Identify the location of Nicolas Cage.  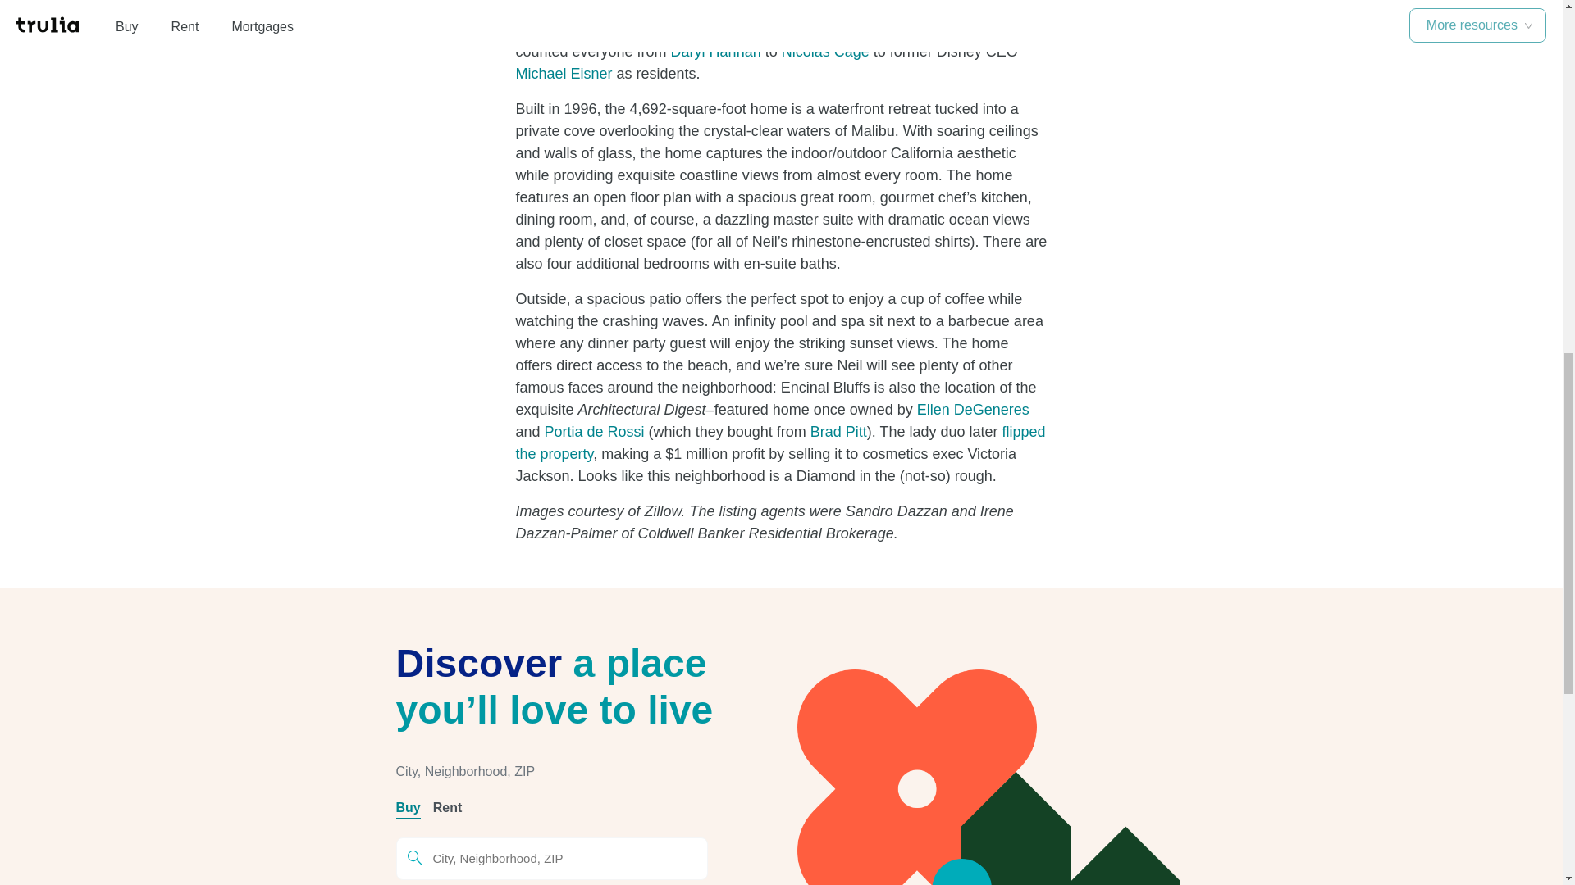
(825, 51).